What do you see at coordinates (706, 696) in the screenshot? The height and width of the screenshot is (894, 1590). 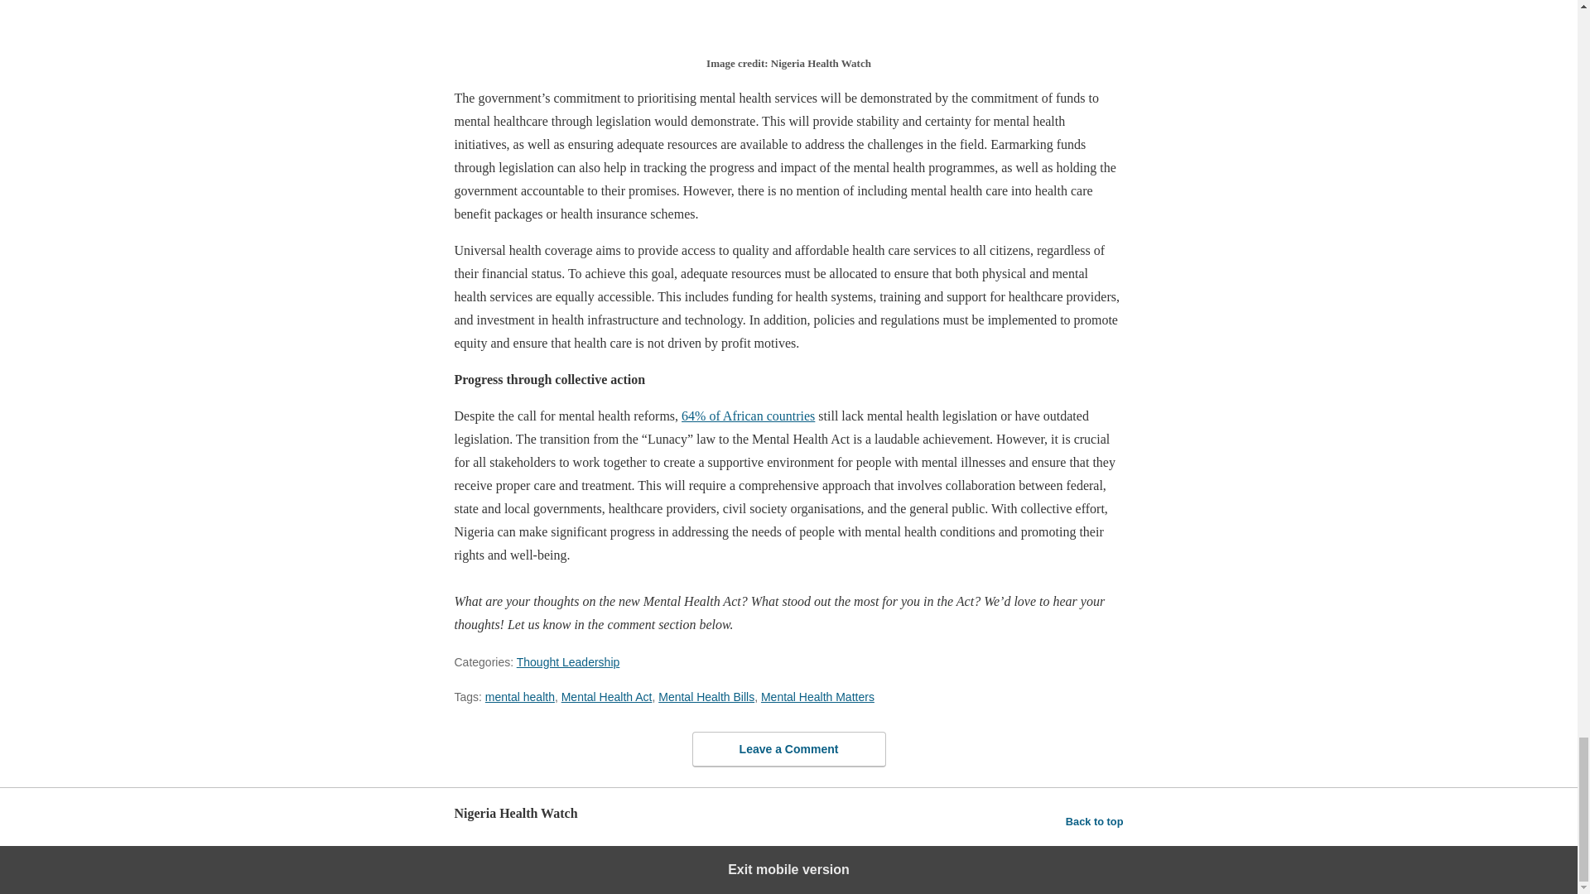 I see `Mental Health Bills` at bounding box center [706, 696].